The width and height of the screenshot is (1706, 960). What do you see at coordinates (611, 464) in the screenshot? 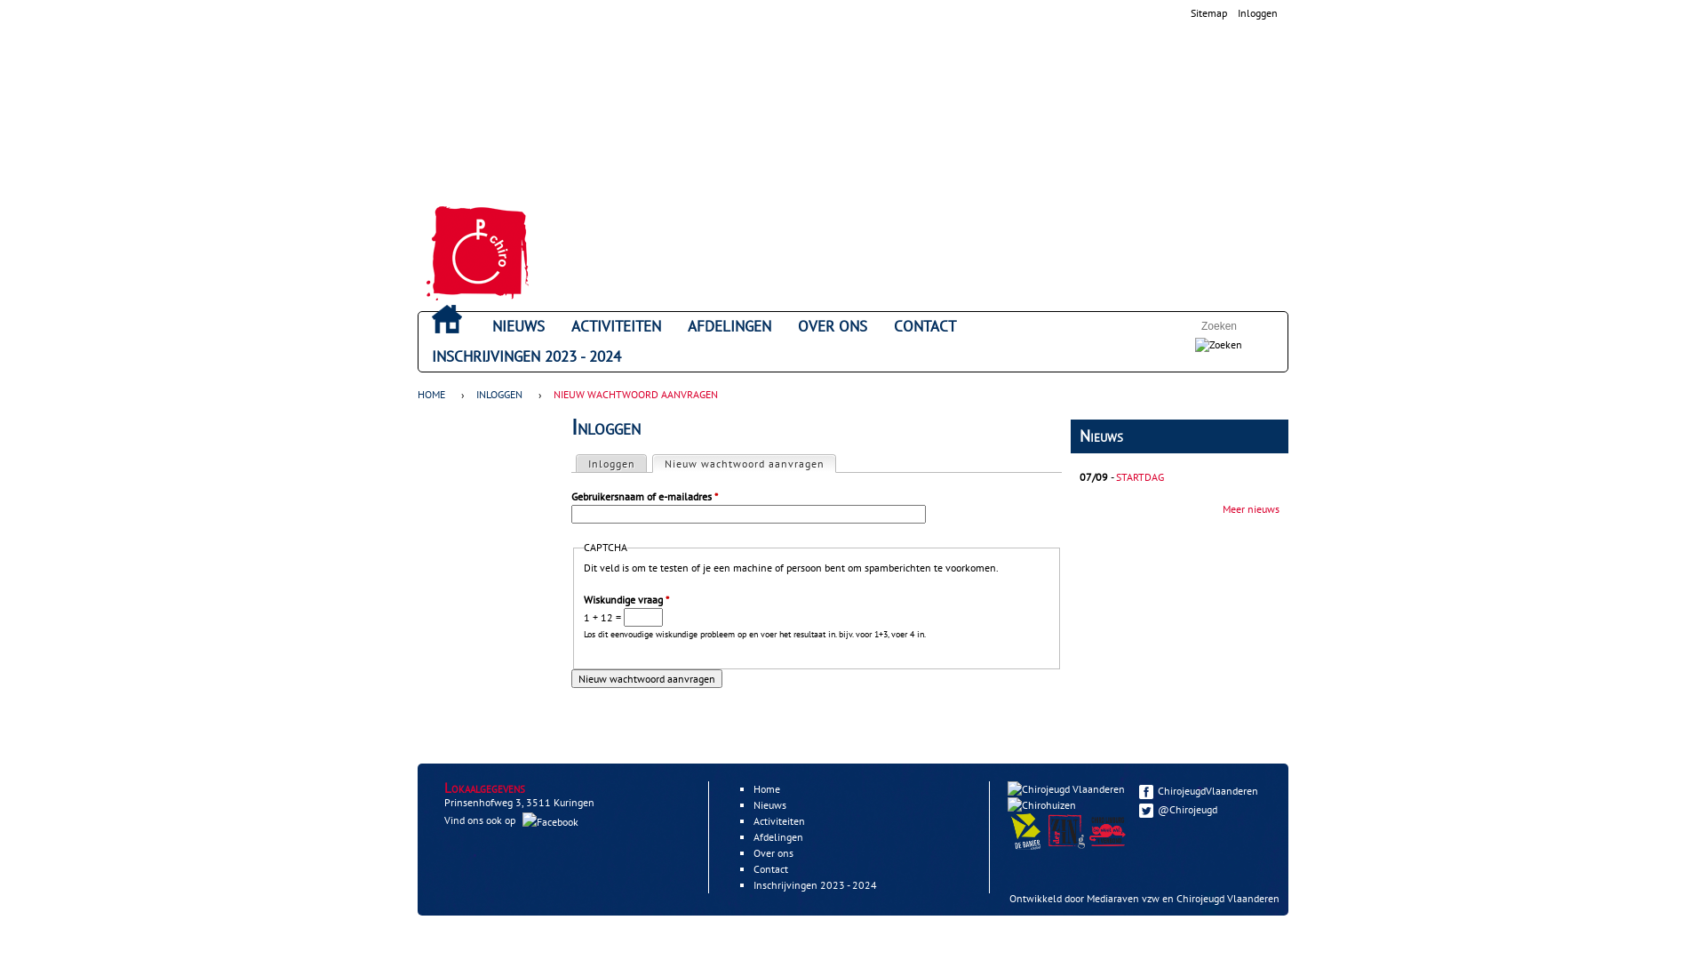
I see `Inloggen` at bounding box center [611, 464].